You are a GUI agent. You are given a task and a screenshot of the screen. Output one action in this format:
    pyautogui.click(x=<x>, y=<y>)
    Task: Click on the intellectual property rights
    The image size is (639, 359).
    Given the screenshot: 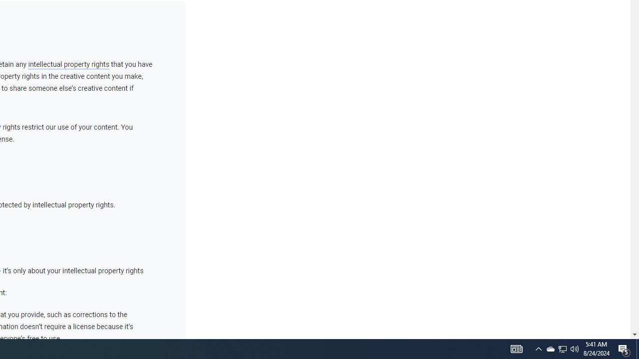 What is the action you would take?
    pyautogui.click(x=68, y=64)
    